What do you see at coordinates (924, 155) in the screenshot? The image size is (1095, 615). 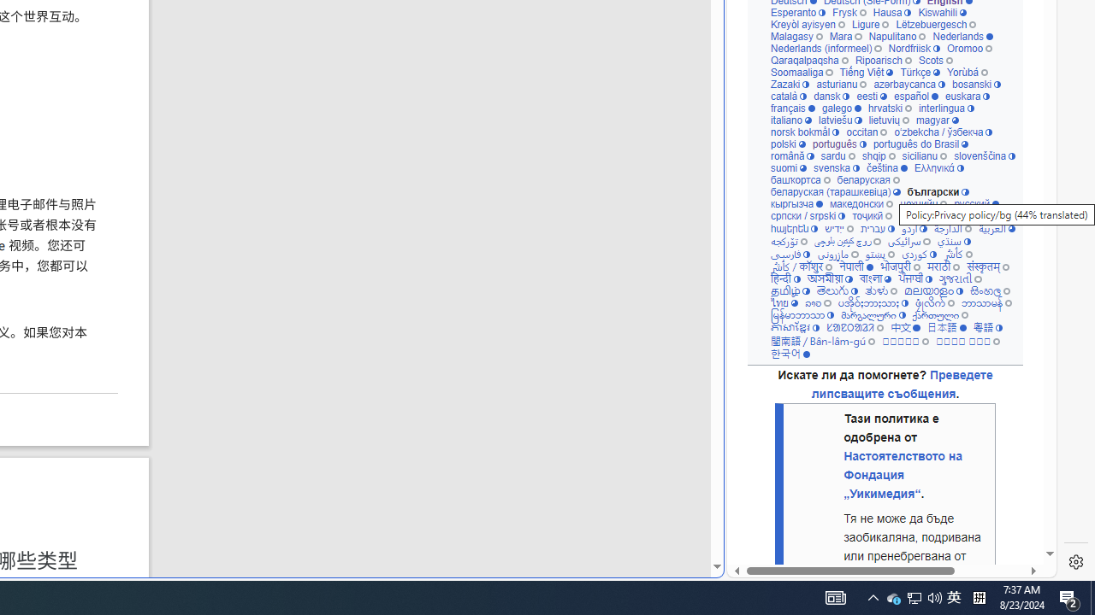 I see `sicilianu` at bounding box center [924, 155].